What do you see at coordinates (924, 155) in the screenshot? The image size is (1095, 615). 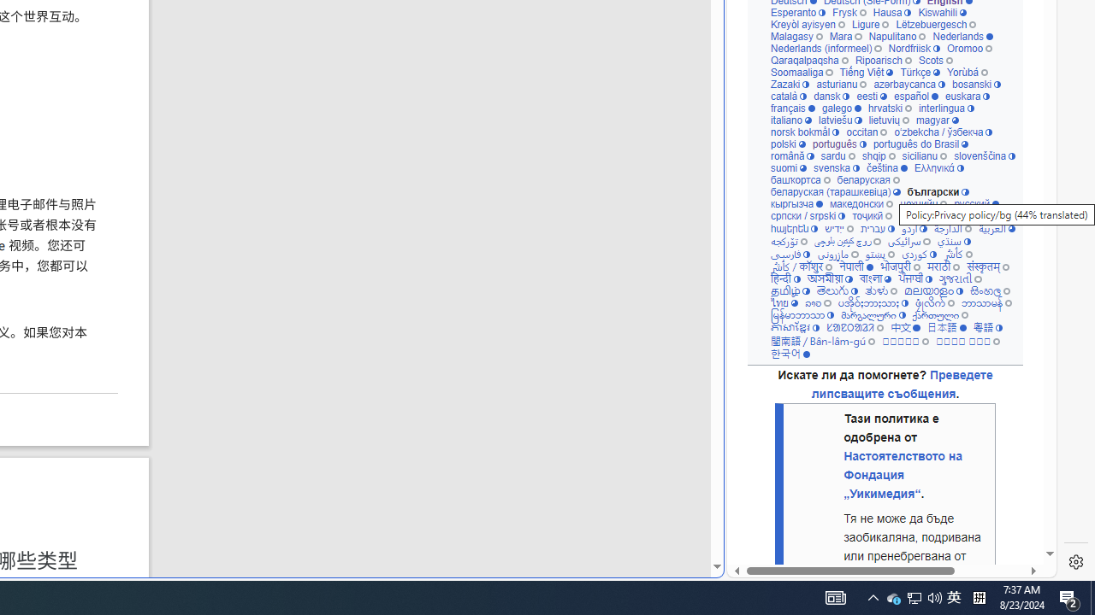 I see `sicilianu` at bounding box center [924, 155].